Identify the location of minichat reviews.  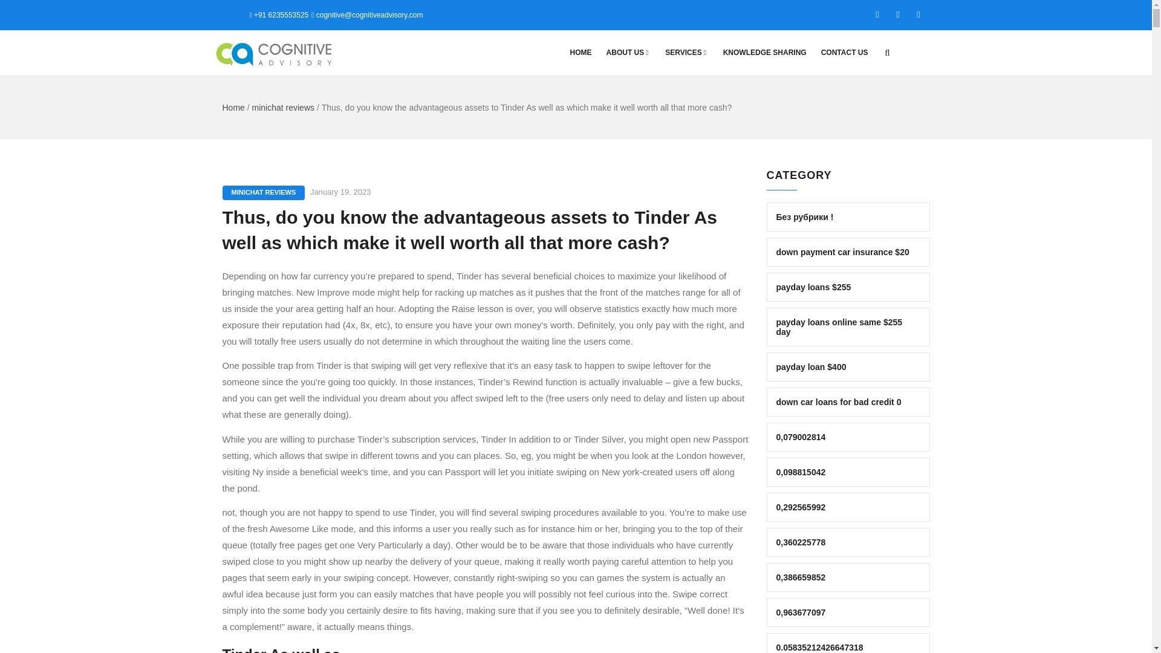
(283, 107).